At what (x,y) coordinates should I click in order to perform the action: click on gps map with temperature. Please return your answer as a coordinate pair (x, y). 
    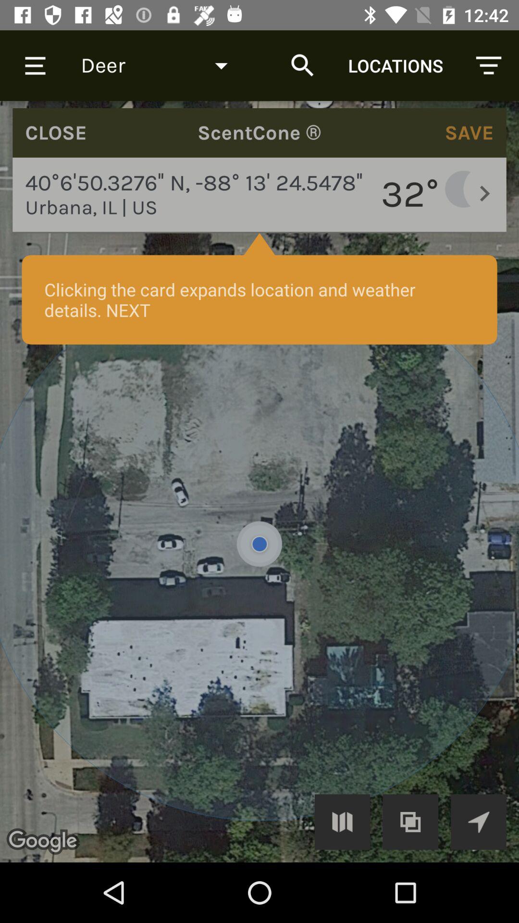
    Looking at the image, I should click on (259, 482).